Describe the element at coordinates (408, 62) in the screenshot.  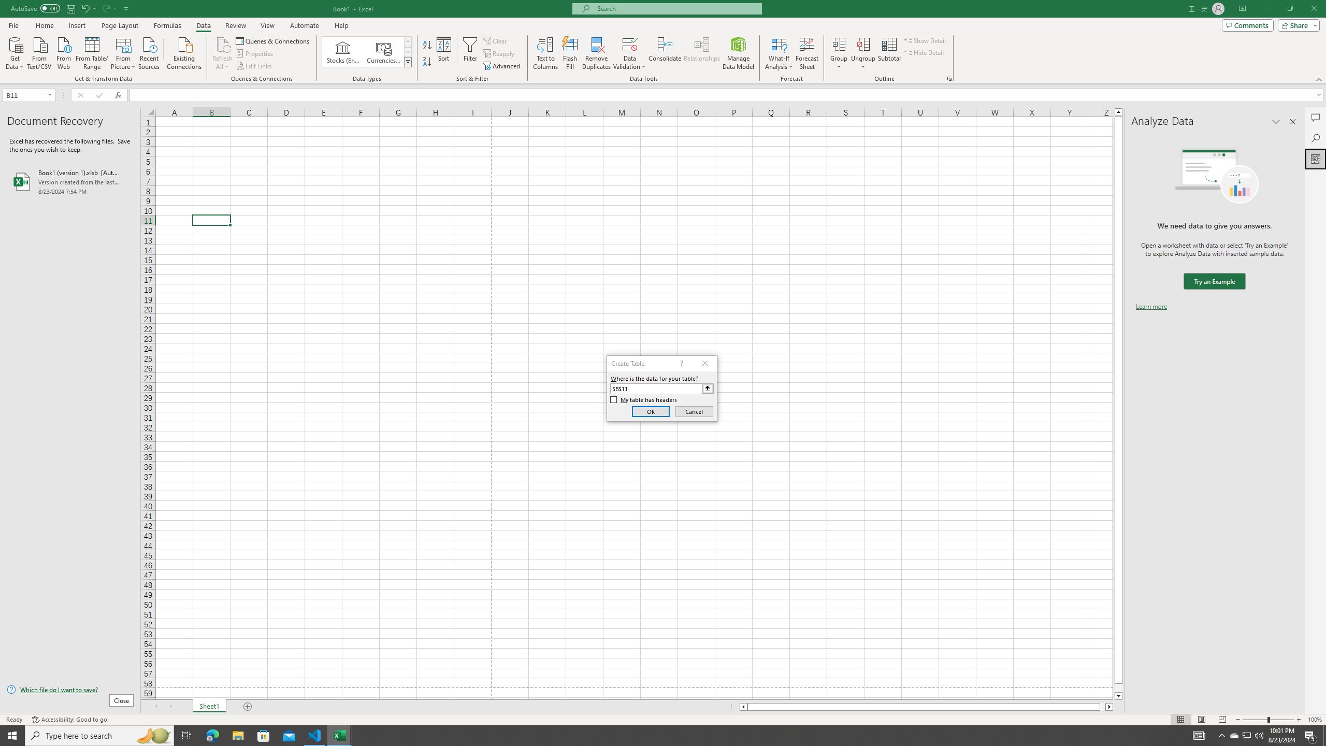
I see `Class: NetUIImage` at that location.